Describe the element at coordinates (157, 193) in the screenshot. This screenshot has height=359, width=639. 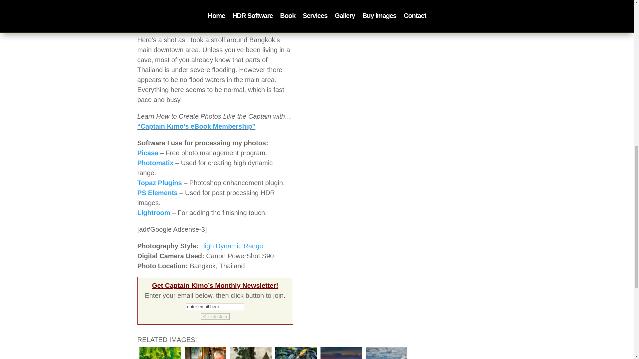
I see `PS Elements` at that location.